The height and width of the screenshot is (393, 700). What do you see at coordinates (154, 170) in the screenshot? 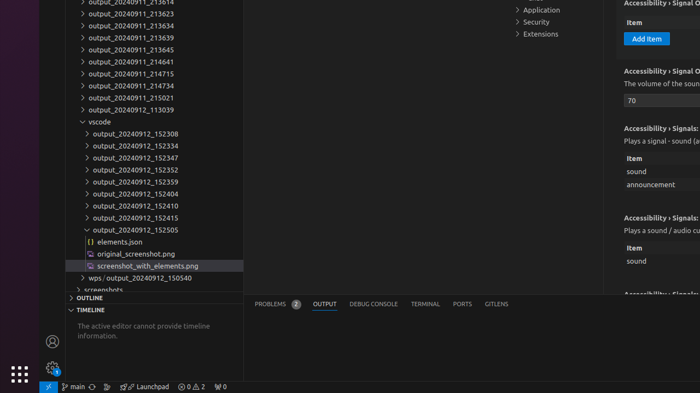
I see `output_20240912_152352` at bounding box center [154, 170].